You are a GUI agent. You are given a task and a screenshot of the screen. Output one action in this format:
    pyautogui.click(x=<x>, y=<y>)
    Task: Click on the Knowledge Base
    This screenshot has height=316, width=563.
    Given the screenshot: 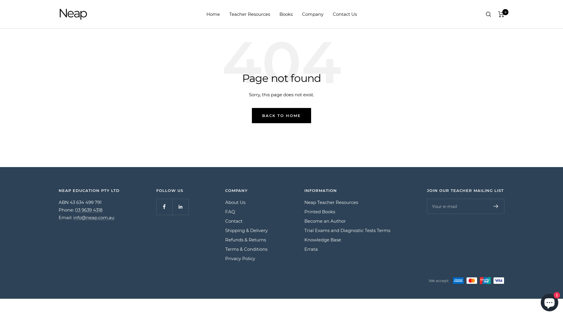 What is the action you would take?
    pyautogui.click(x=323, y=240)
    